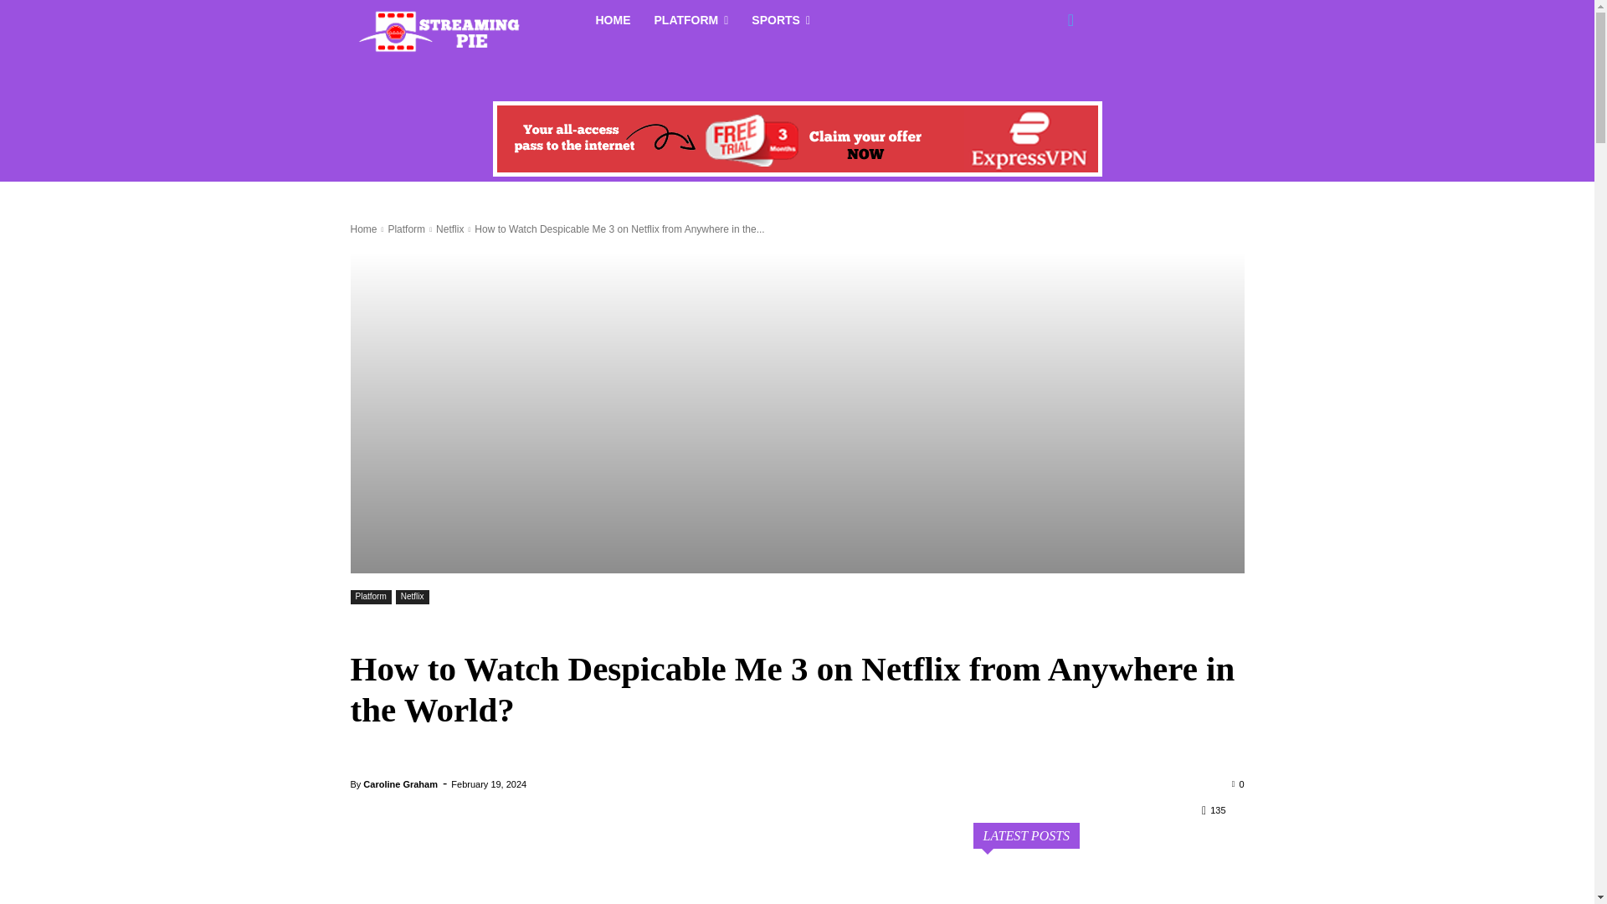  Describe the element at coordinates (614, 20) in the screenshot. I see `HOME` at that location.